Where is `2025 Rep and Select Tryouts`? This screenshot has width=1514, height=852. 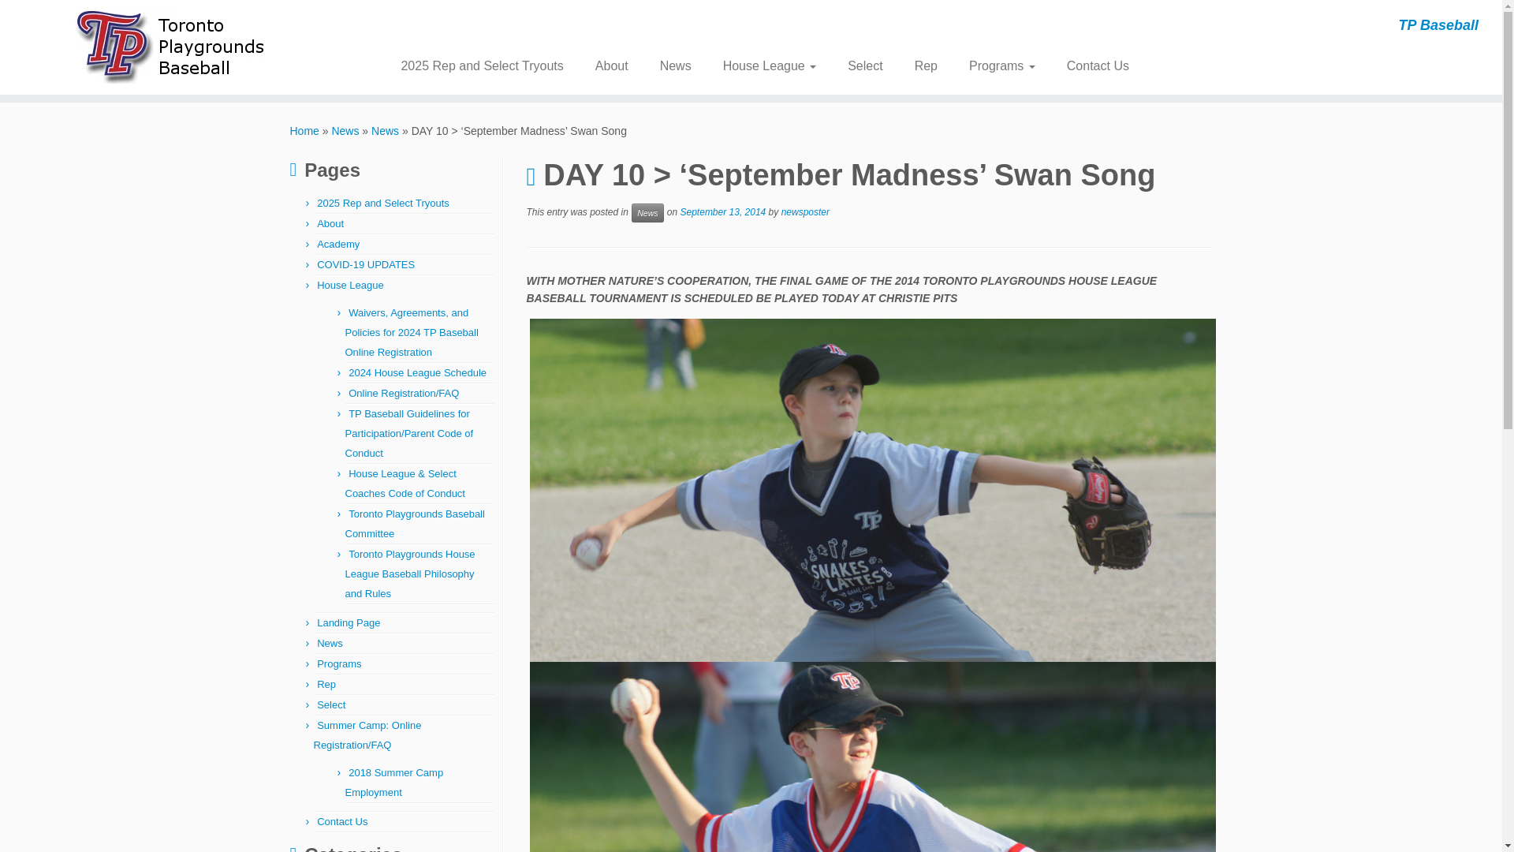 2025 Rep and Select Tryouts is located at coordinates (487, 65).